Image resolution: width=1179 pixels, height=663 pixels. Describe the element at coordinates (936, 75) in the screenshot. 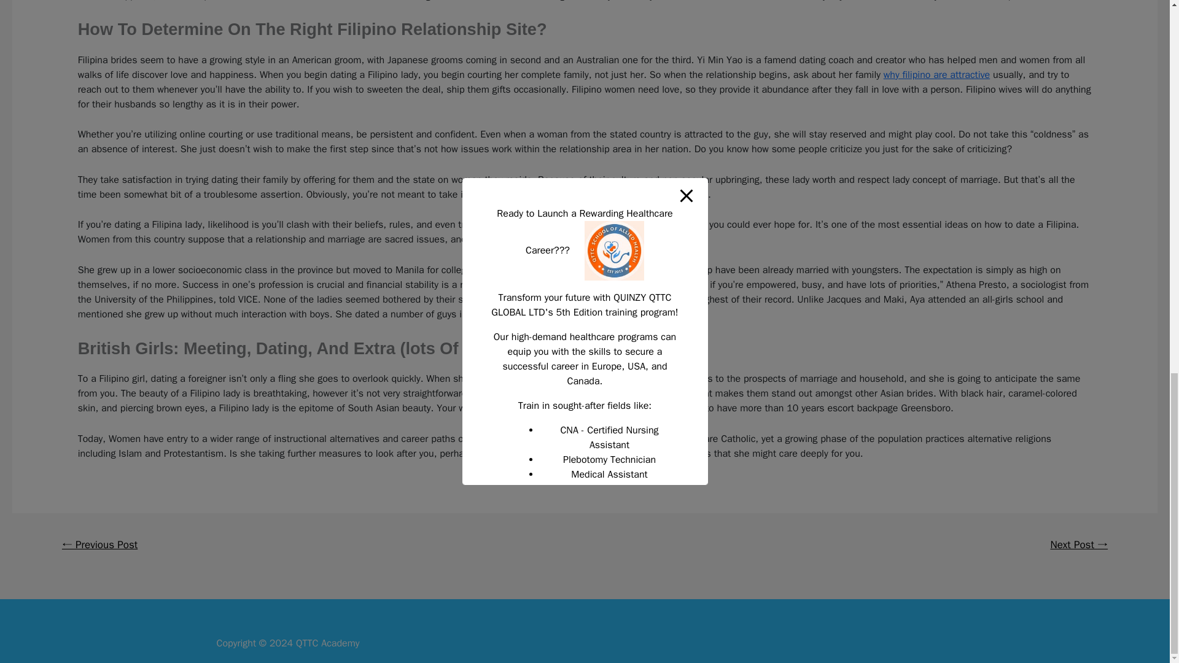

I see `why filipino are attractive` at that location.